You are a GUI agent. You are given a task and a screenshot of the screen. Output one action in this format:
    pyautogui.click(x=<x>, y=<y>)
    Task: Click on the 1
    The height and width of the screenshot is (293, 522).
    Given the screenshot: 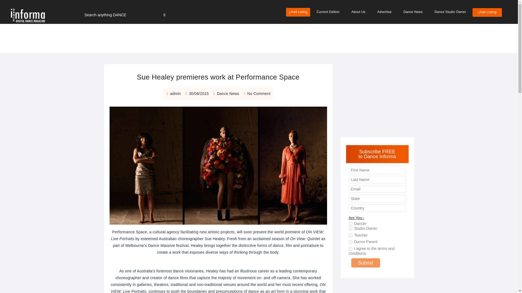 What is the action you would take?
    pyautogui.click(x=350, y=249)
    